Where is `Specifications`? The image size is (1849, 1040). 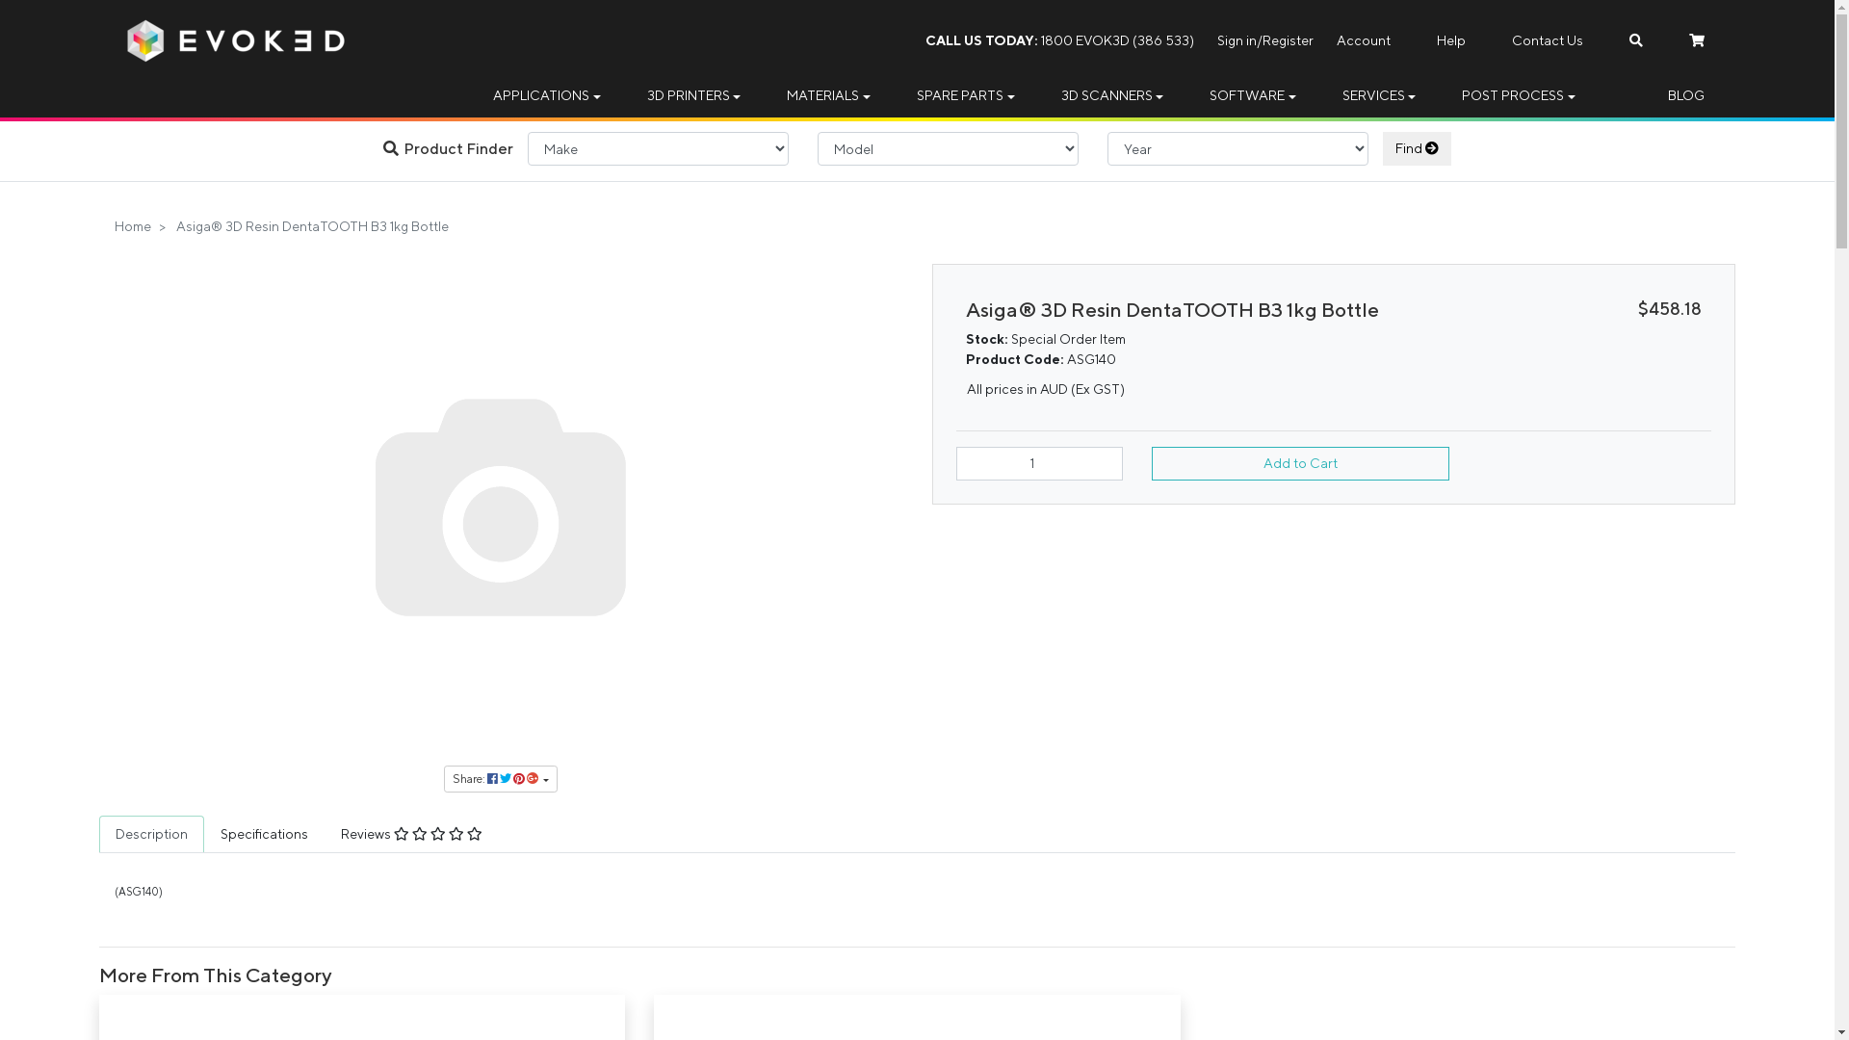
Specifications is located at coordinates (264, 834).